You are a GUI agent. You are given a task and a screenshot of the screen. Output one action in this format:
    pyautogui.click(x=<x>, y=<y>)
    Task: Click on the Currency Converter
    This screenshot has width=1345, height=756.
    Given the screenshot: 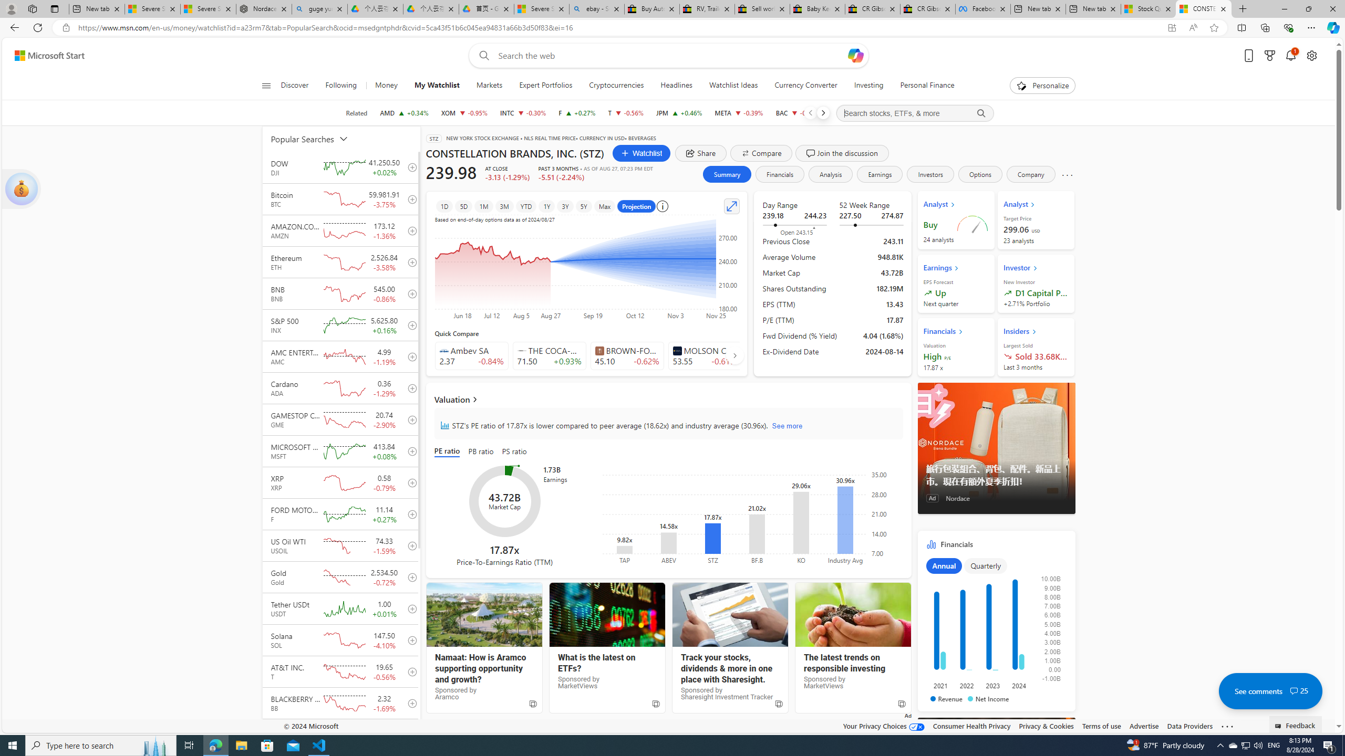 What is the action you would take?
    pyautogui.click(x=806, y=86)
    